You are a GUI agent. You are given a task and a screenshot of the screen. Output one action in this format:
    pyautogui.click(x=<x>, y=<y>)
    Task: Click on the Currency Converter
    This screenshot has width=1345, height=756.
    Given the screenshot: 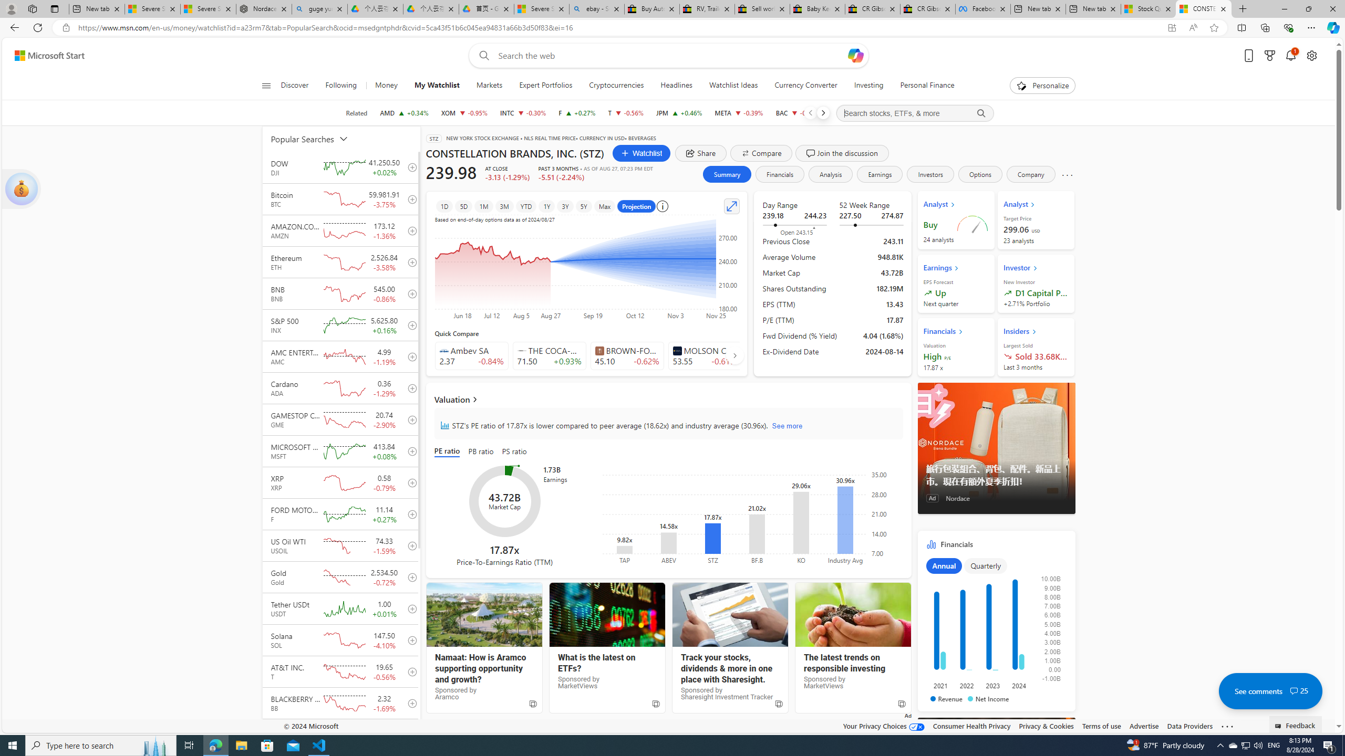 What is the action you would take?
    pyautogui.click(x=806, y=86)
    